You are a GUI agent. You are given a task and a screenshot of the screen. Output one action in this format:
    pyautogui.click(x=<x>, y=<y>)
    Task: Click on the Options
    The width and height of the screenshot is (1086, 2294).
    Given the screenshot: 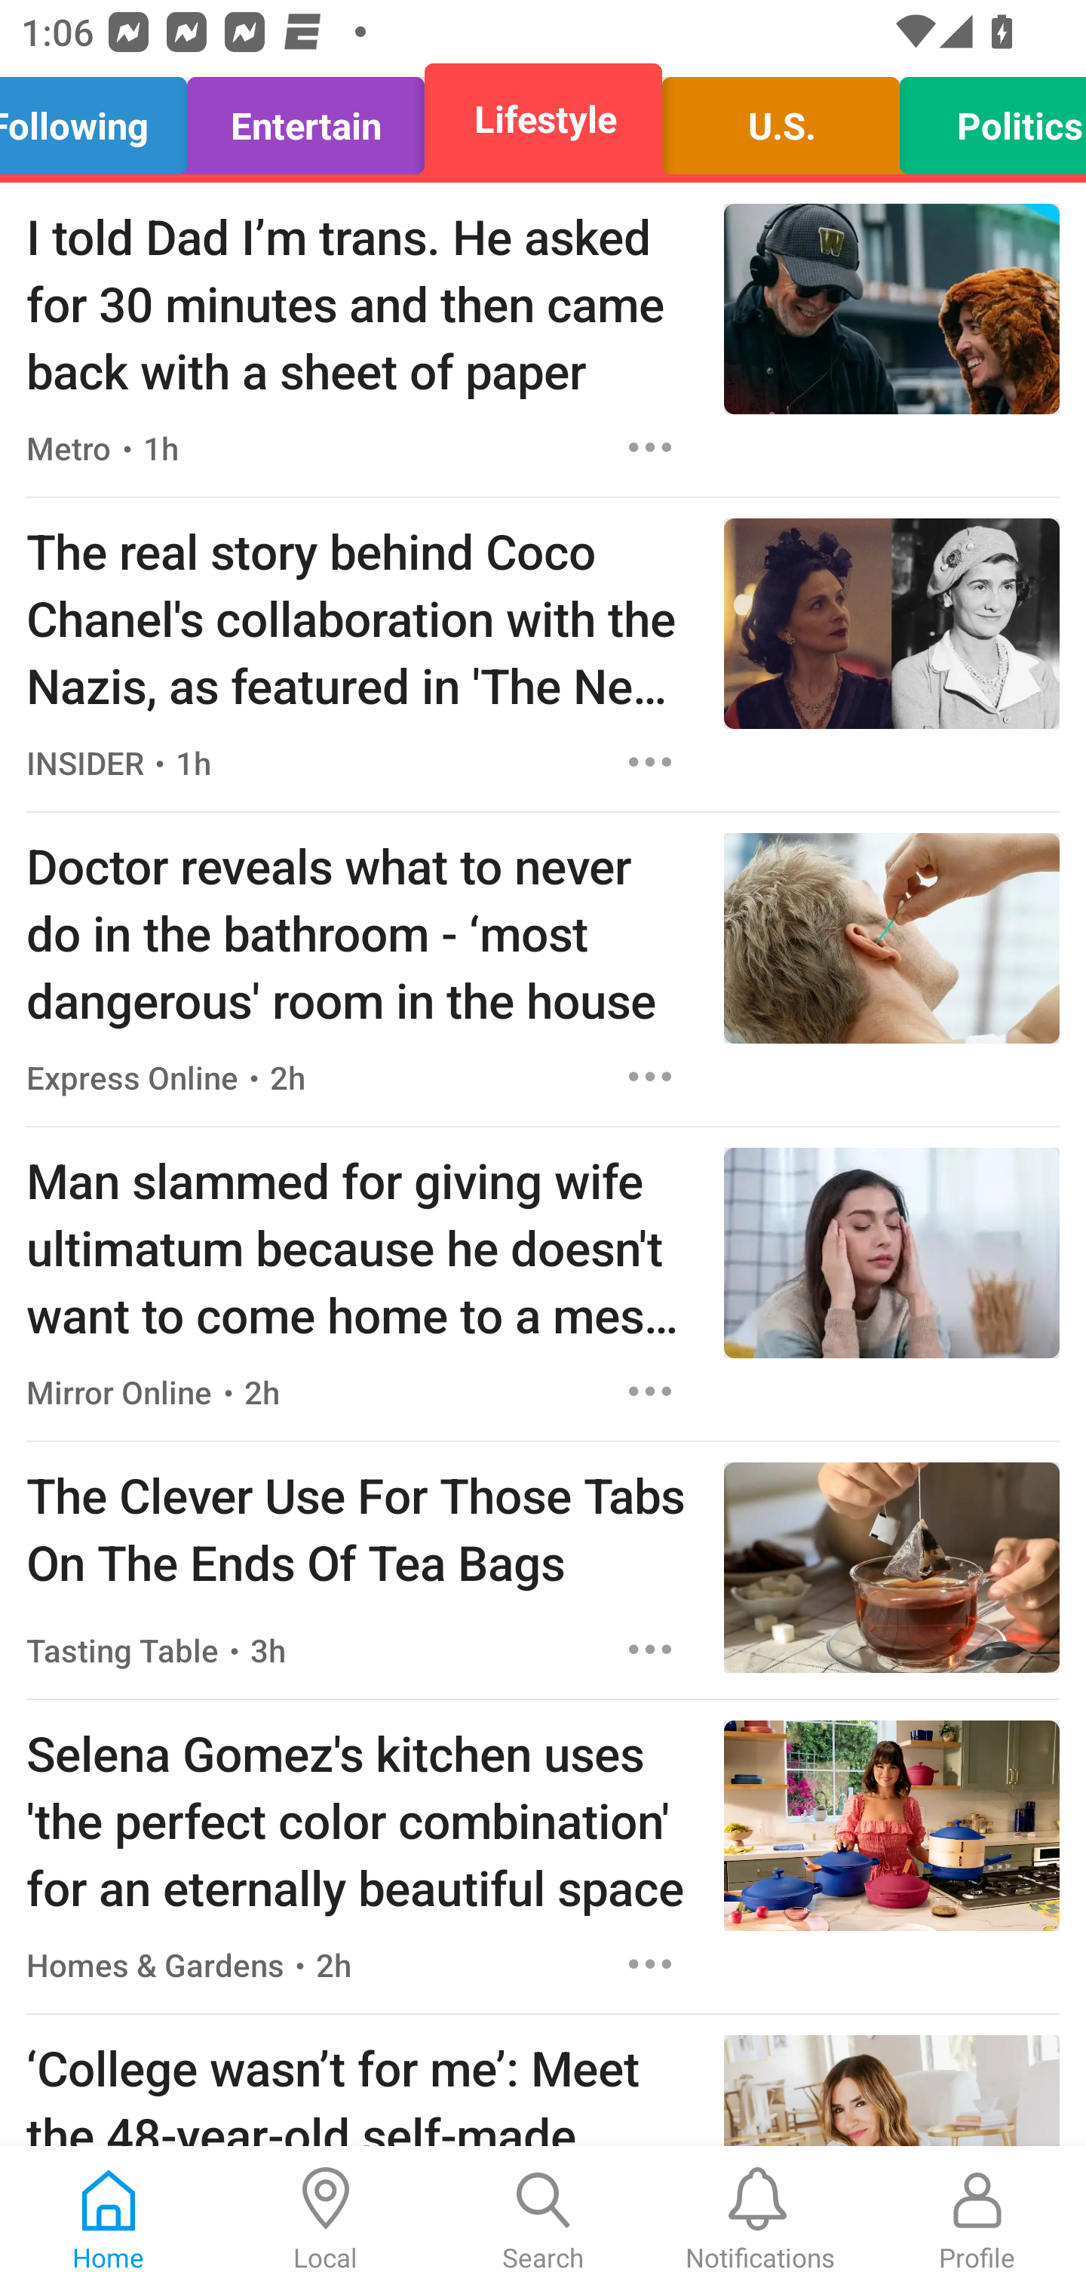 What is the action you would take?
    pyautogui.click(x=650, y=1963)
    